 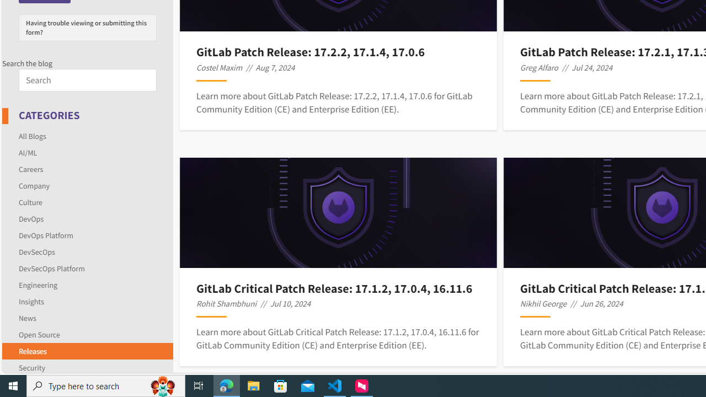 What do you see at coordinates (31, 202) in the screenshot?
I see `Culture` at bounding box center [31, 202].